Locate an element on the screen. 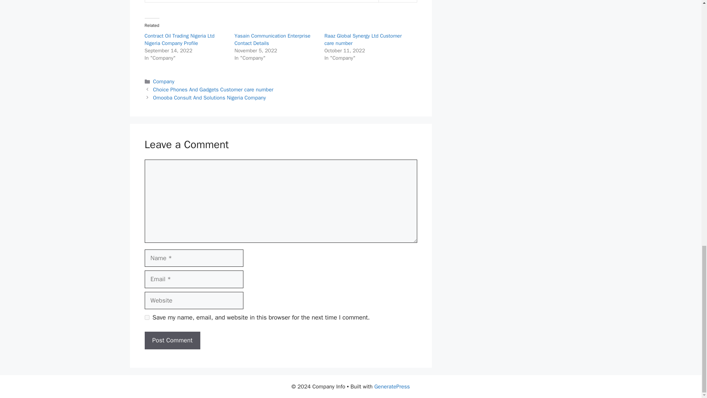 This screenshot has width=707, height=398. Post Comment is located at coordinates (172, 341).